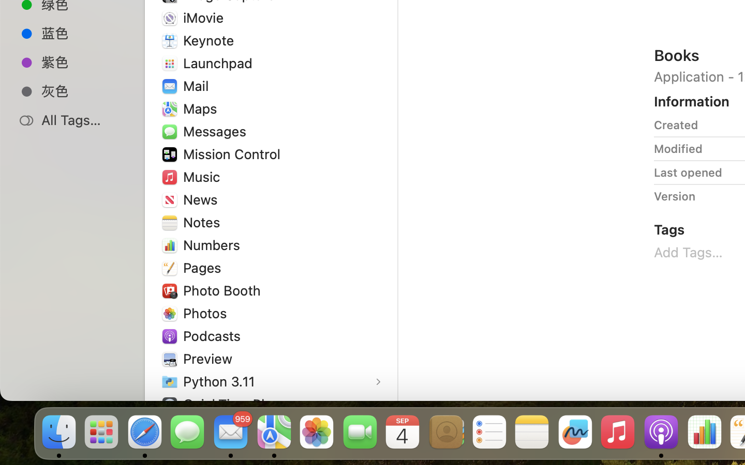 Image resolution: width=745 pixels, height=465 pixels. What do you see at coordinates (220, 63) in the screenshot?
I see `Launchpad` at bounding box center [220, 63].